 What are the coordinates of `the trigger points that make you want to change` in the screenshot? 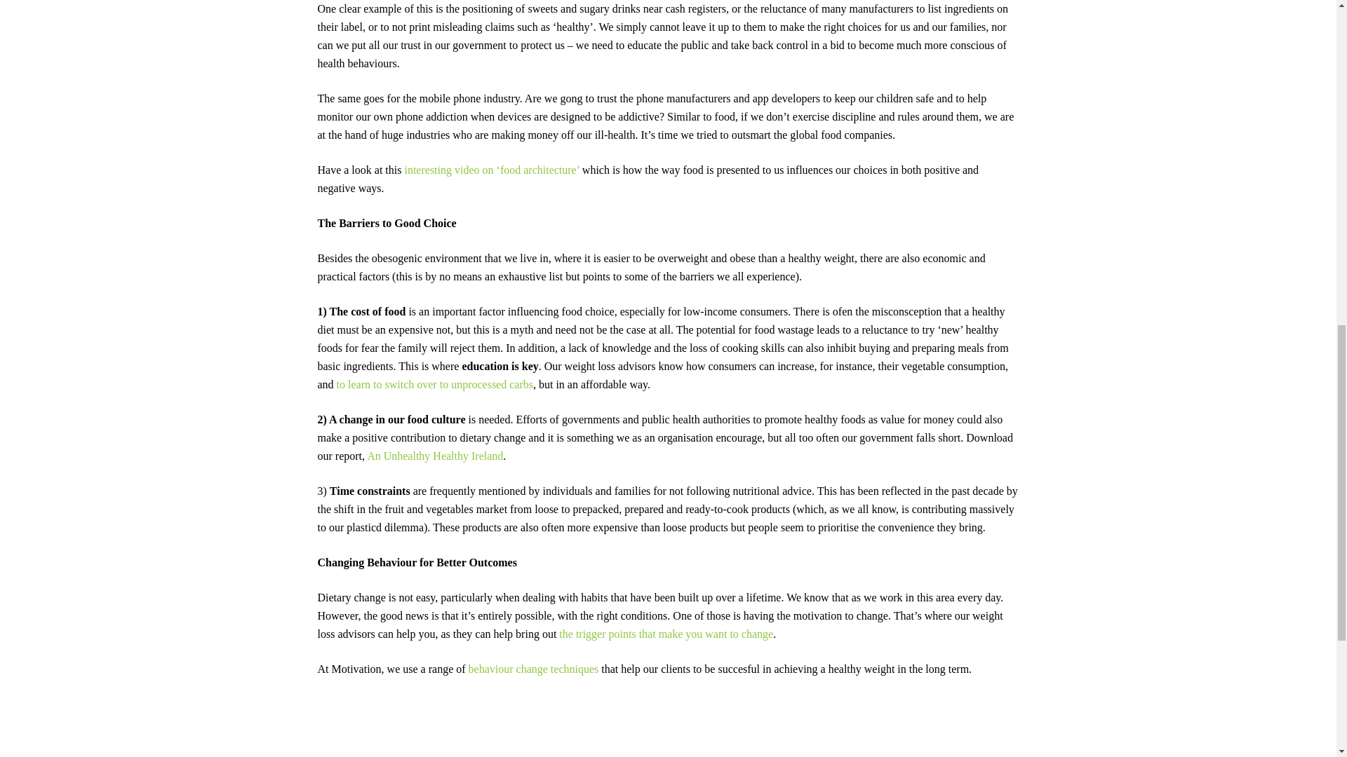 It's located at (666, 634).